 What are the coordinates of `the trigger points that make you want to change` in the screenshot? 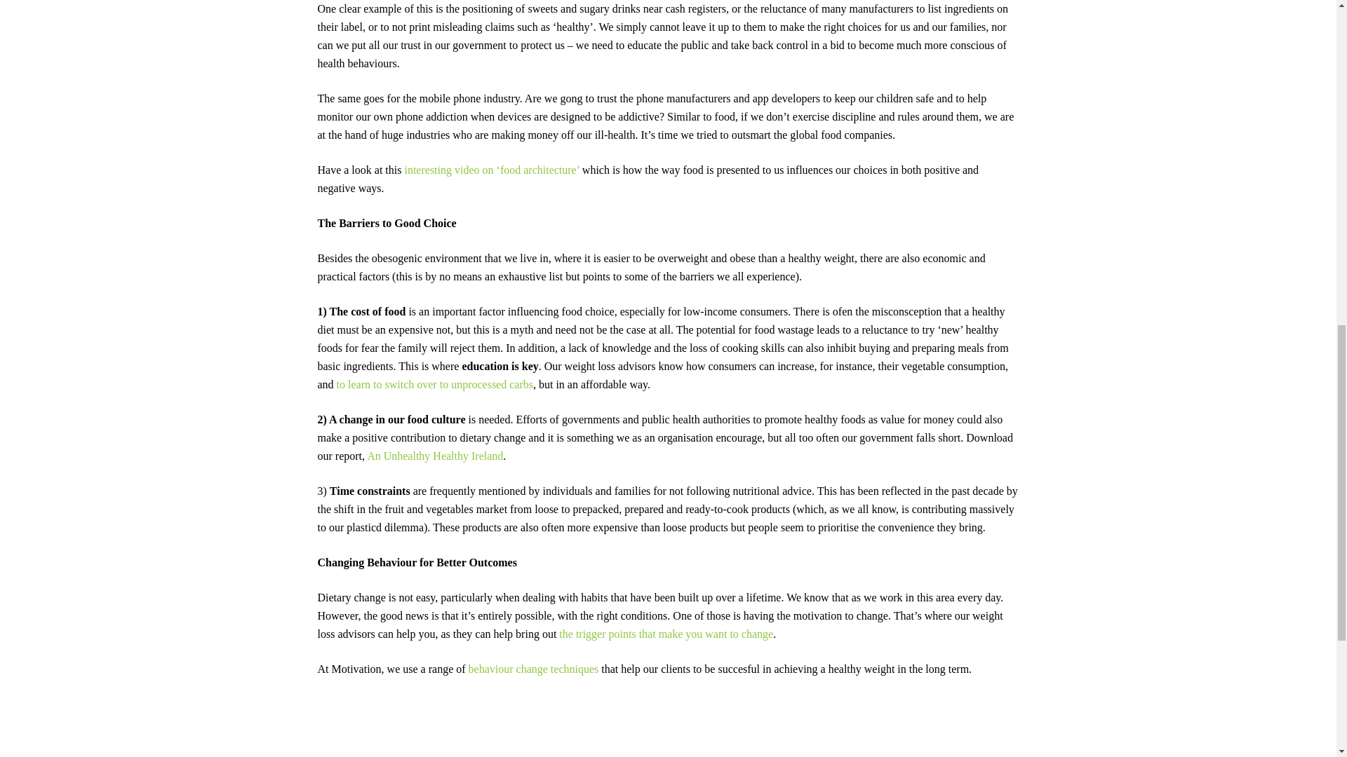 It's located at (666, 634).